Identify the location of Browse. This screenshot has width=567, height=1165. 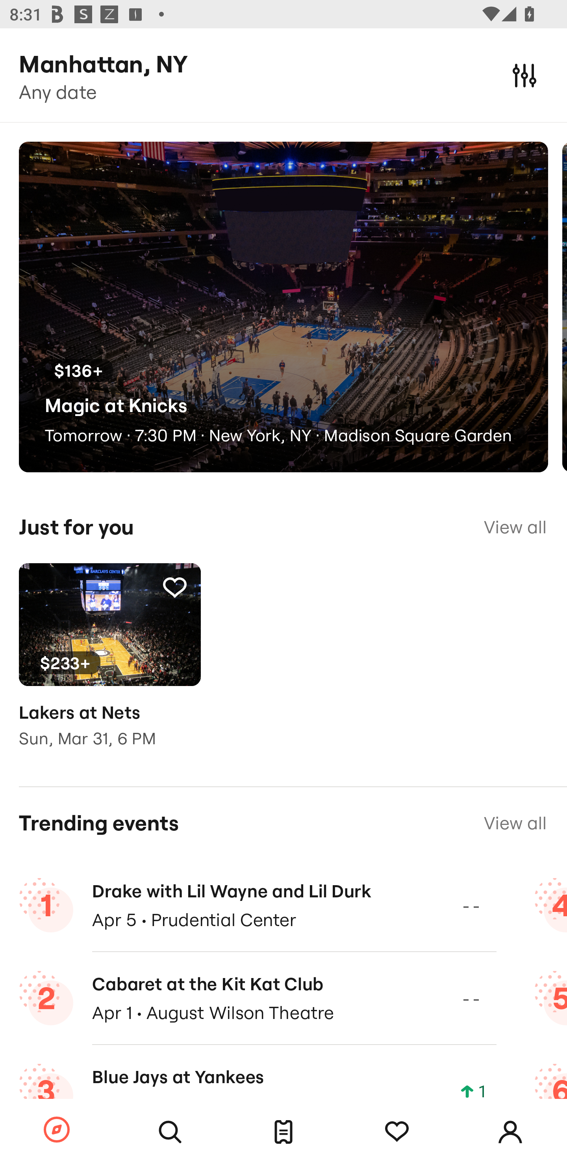
(57, 1130).